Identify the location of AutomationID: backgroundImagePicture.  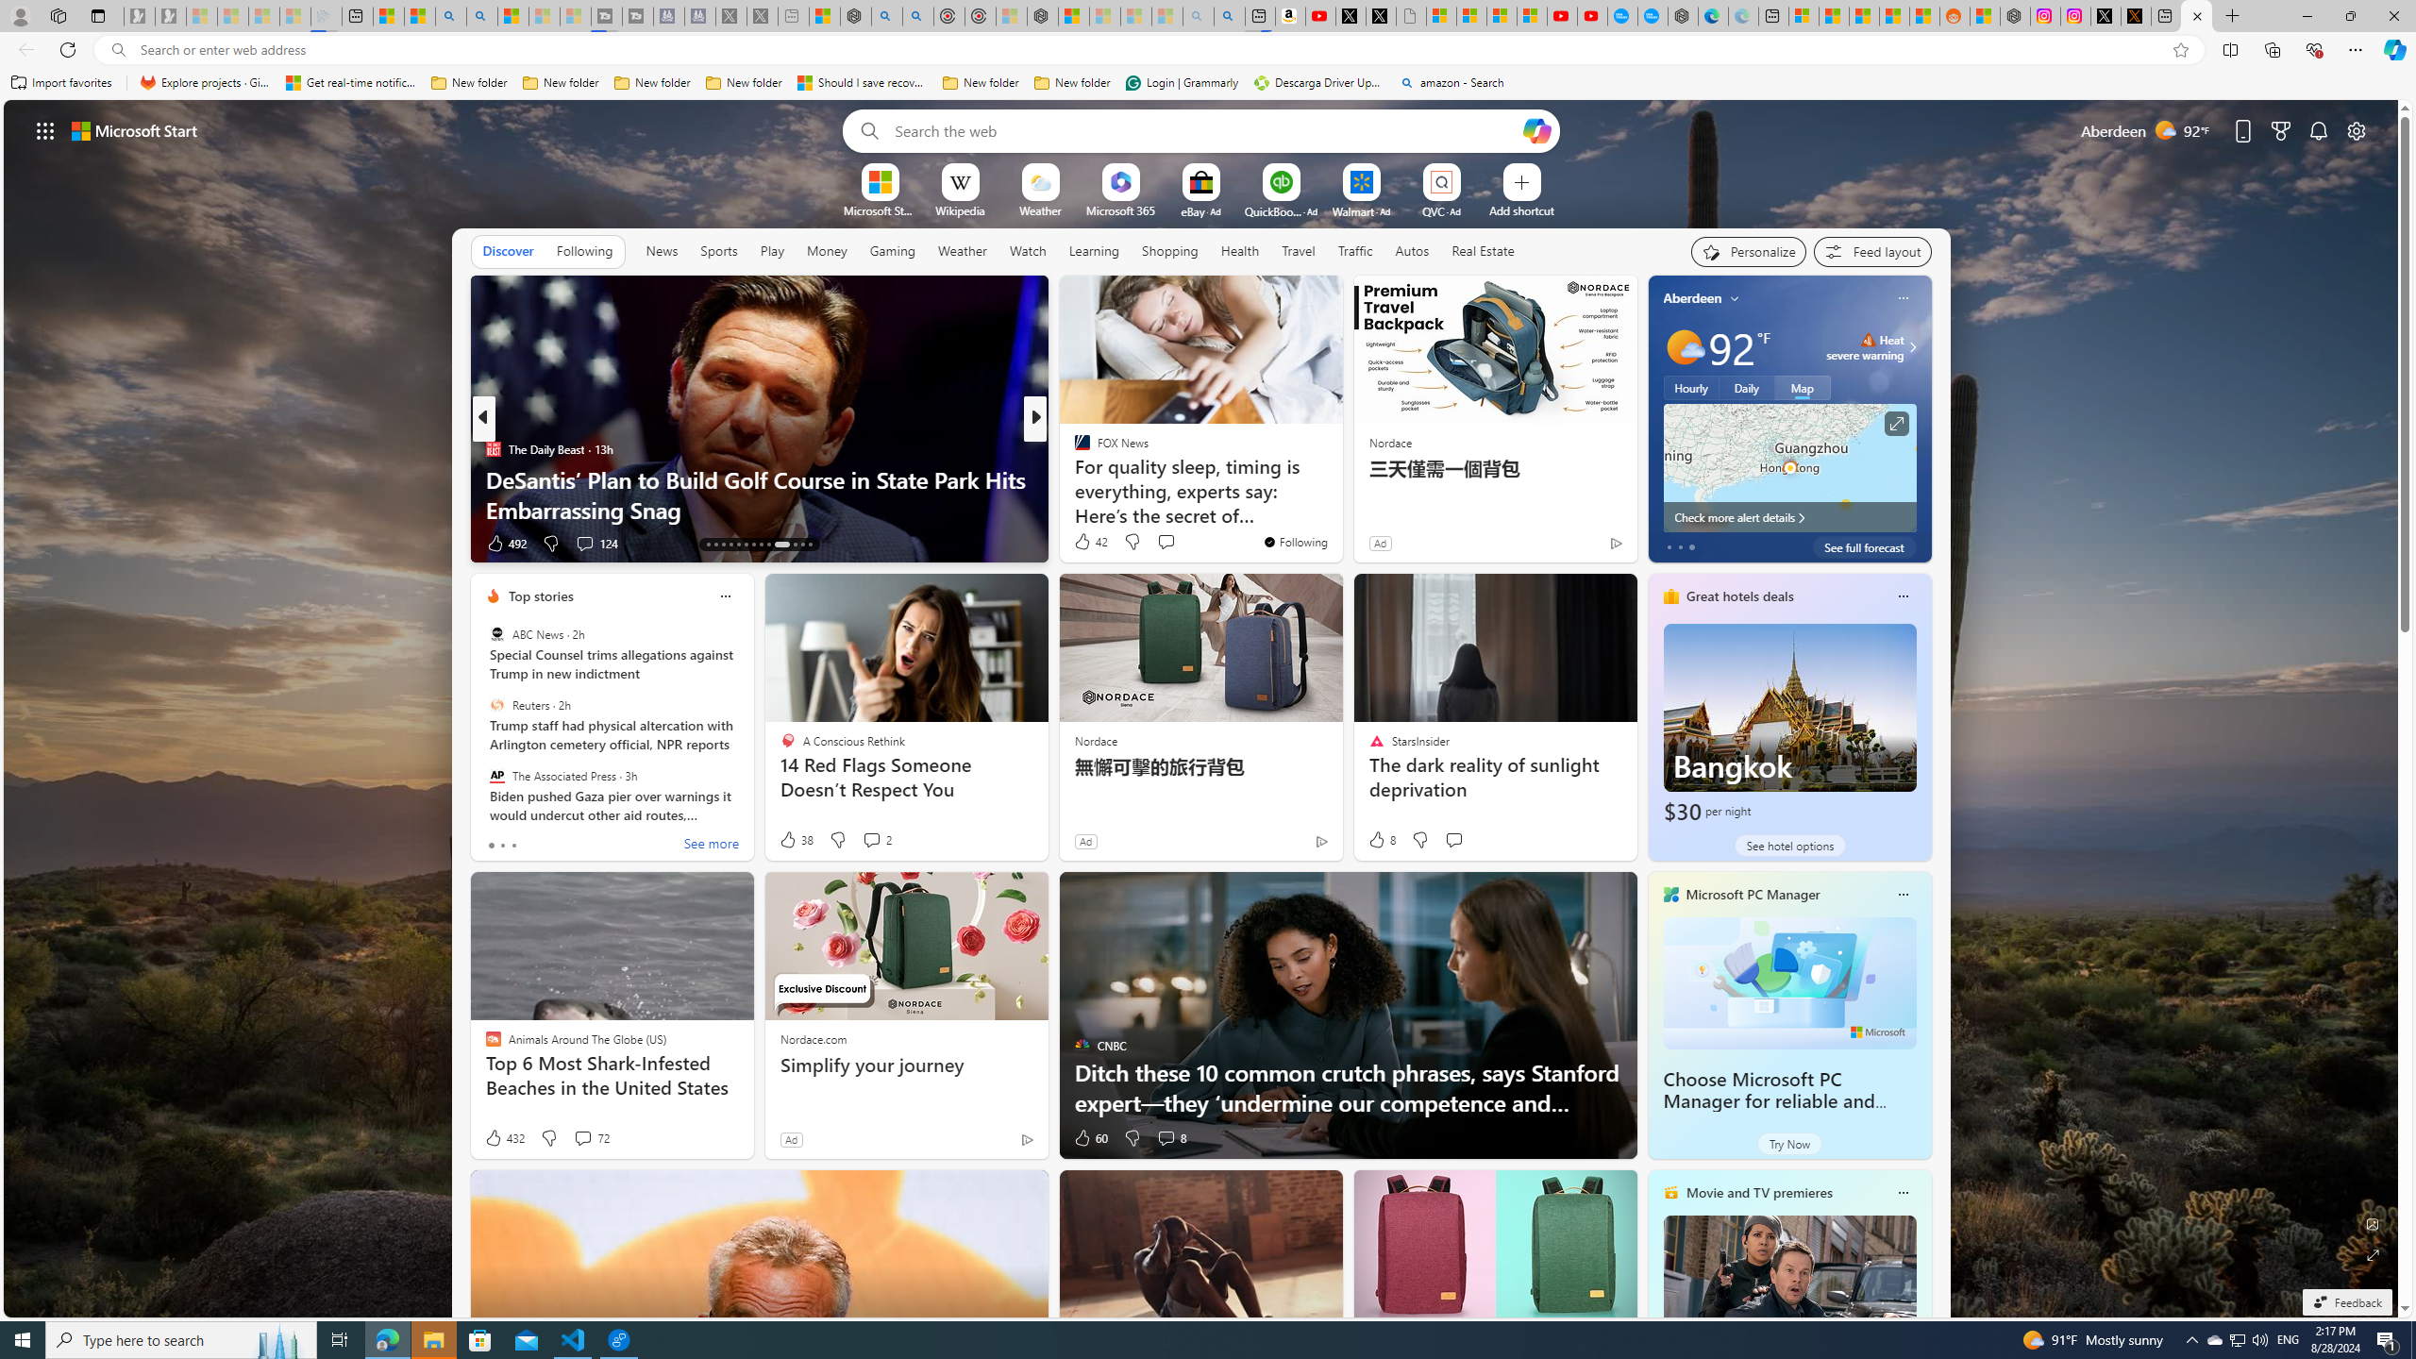
(1202, 708).